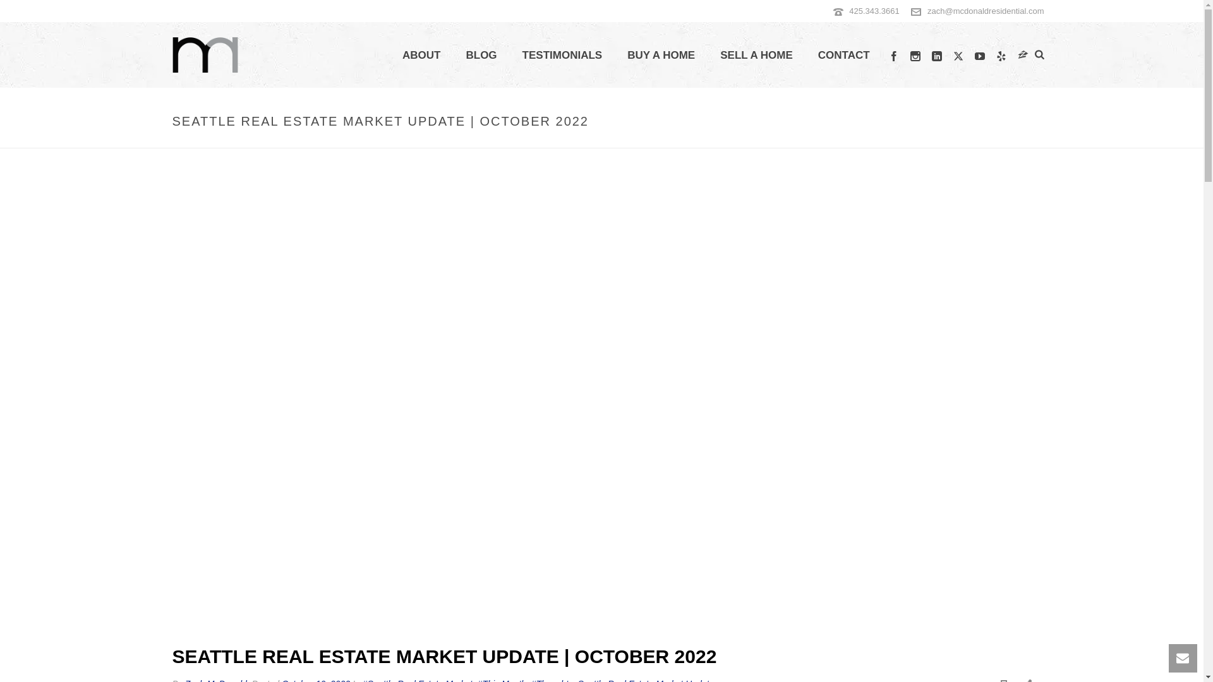  What do you see at coordinates (756, 56) in the screenshot?
I see `SELL A HOME` at bounding box center [756, 56].